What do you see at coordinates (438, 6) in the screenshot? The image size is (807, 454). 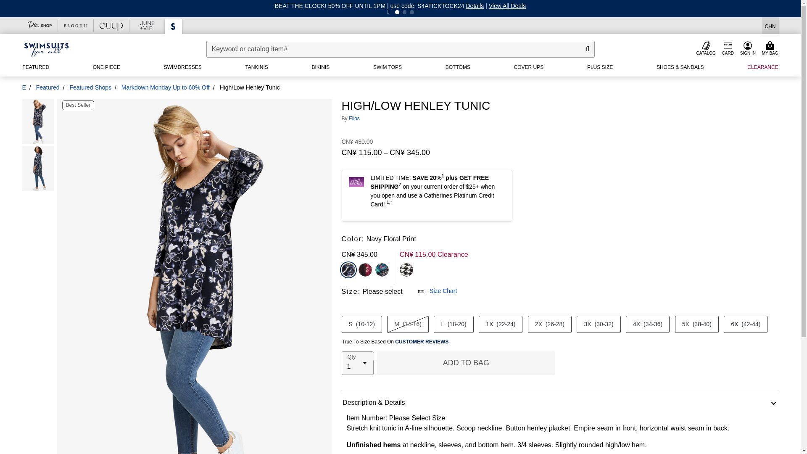 I see `use code: S4ATICKTOCK24 Details` at bounding box center [438, 6].